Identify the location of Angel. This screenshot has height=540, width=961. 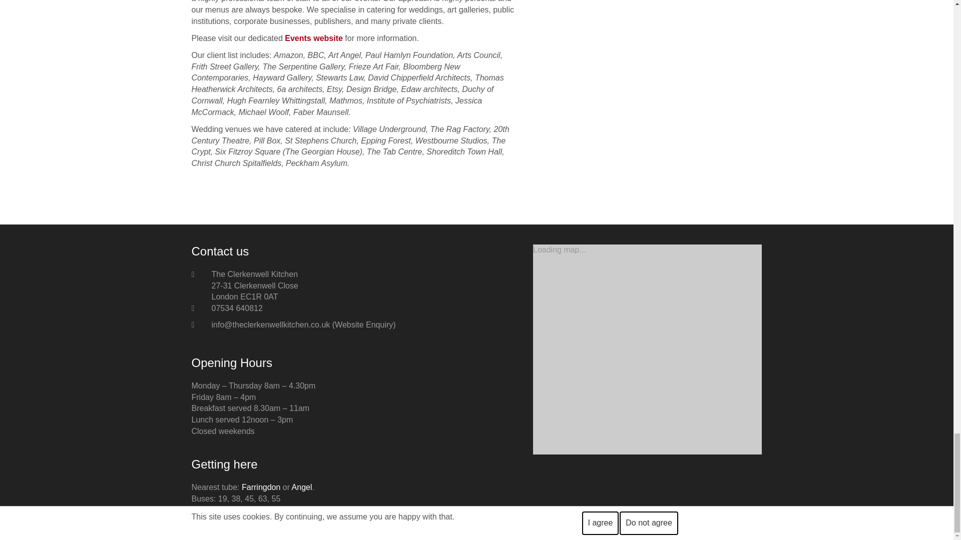
(302, 487).